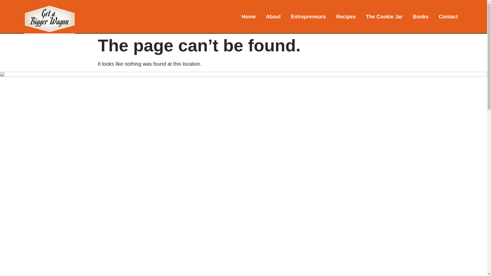  Describe the element at coordinates (248, 16) in the screenshot. I see `Home` at that location.